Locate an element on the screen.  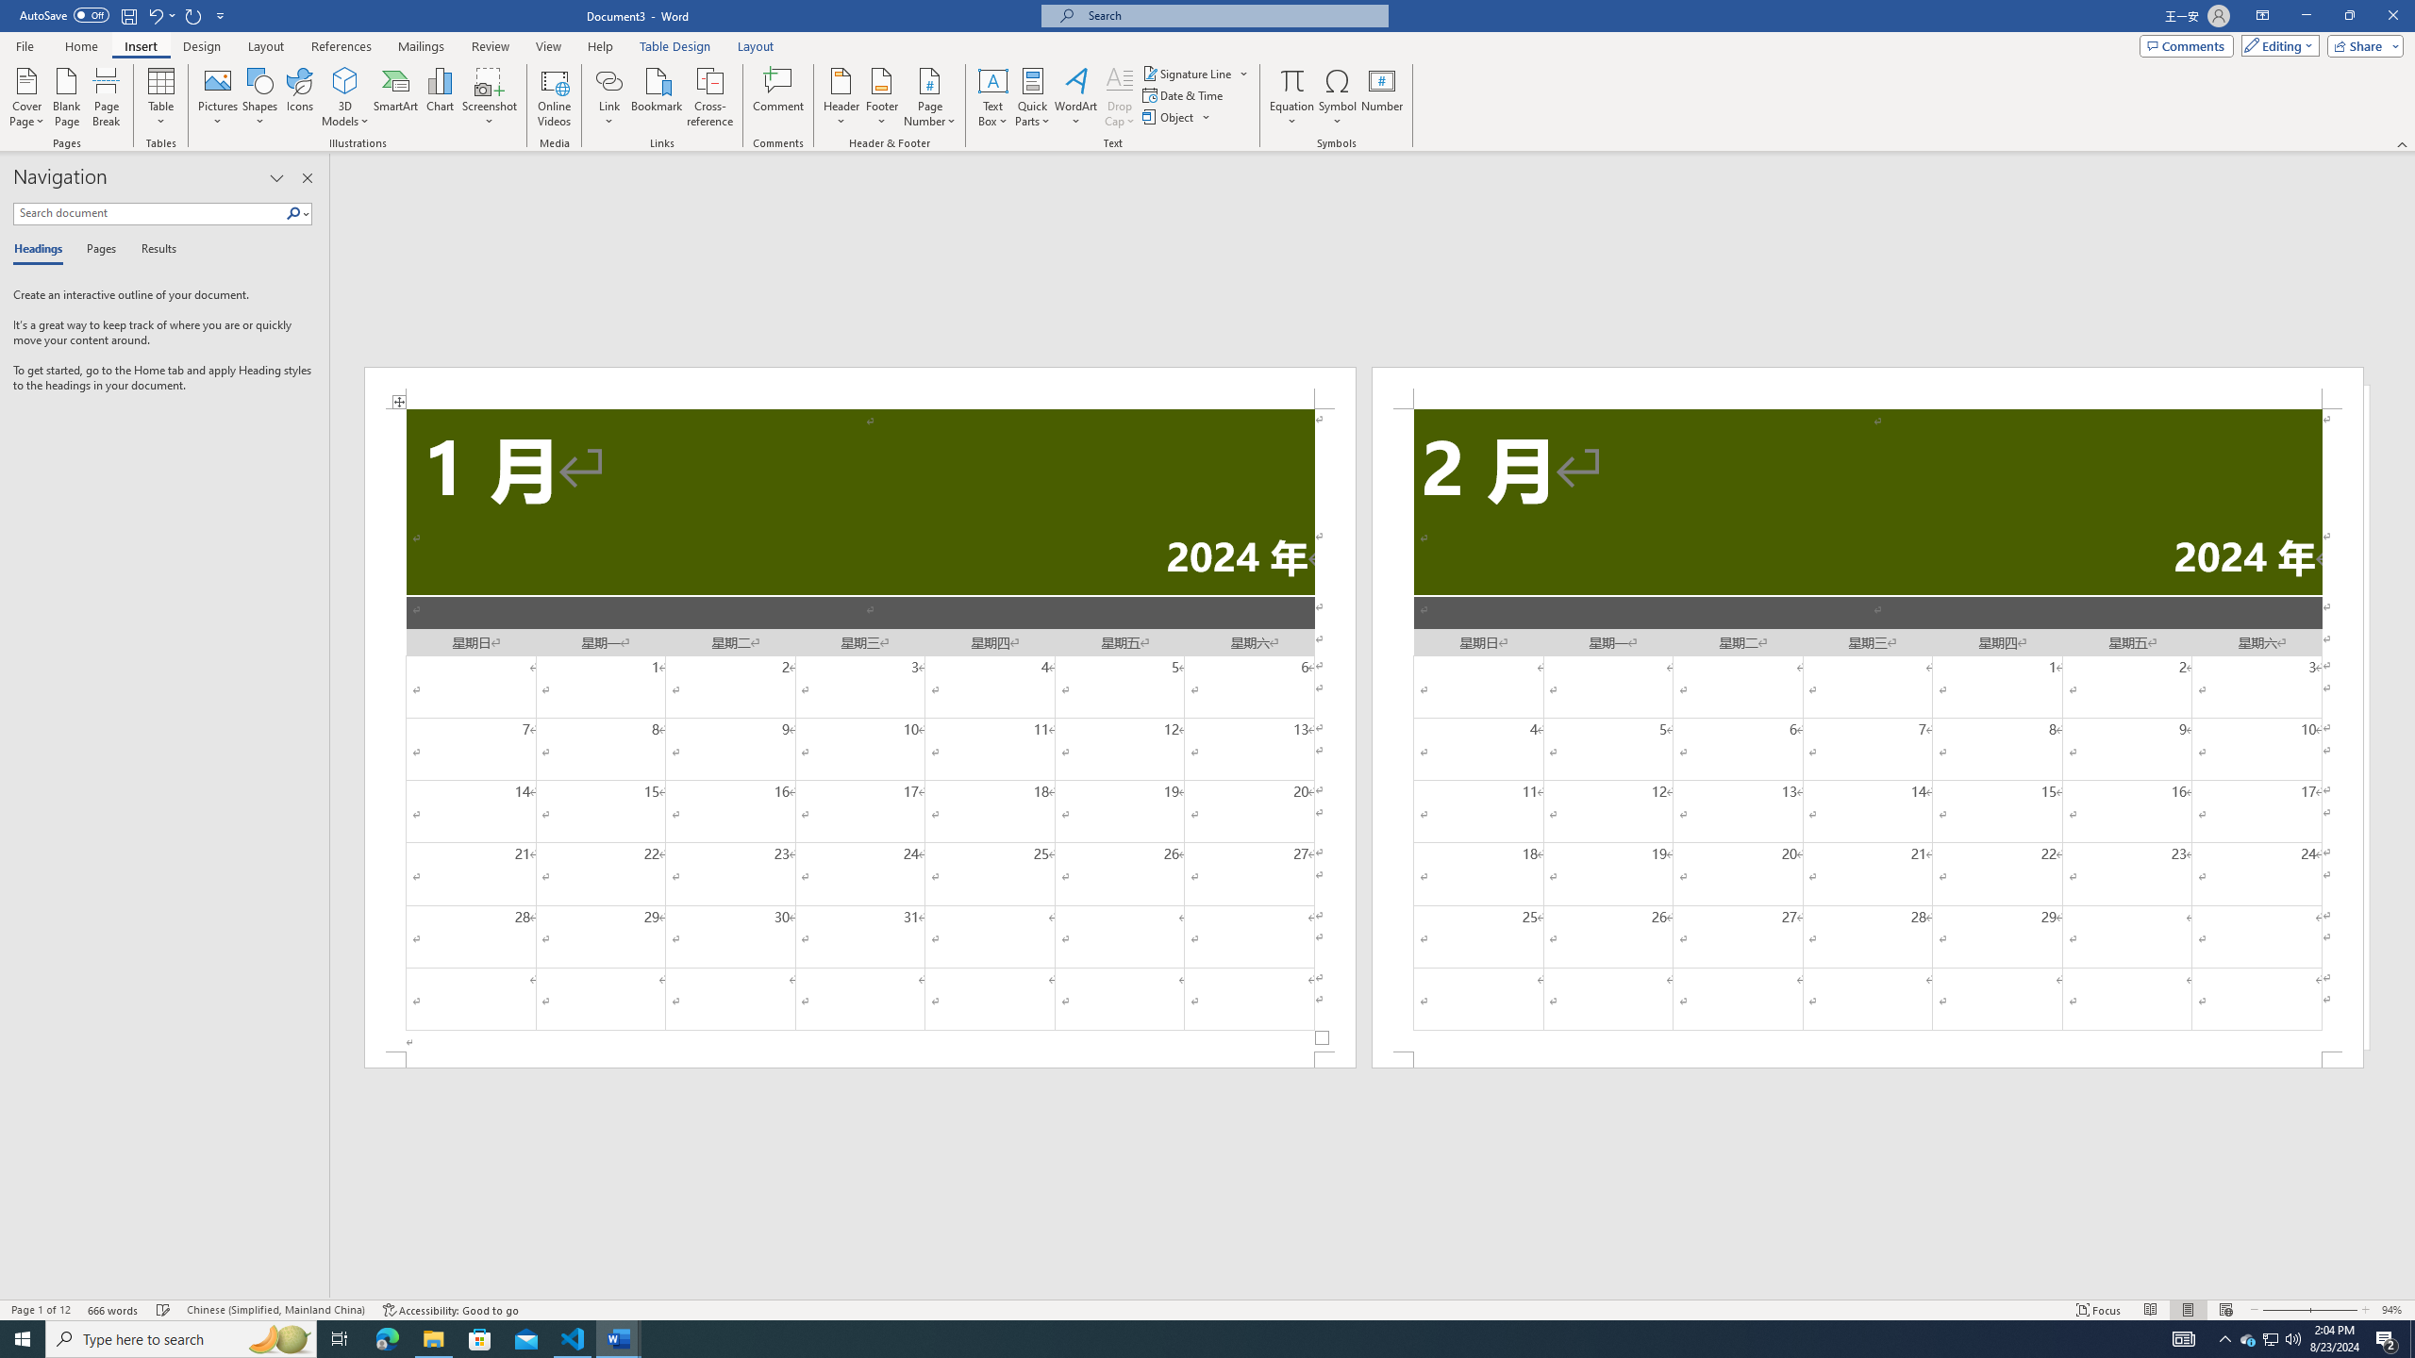
Results is located at coordinates (152, 250).